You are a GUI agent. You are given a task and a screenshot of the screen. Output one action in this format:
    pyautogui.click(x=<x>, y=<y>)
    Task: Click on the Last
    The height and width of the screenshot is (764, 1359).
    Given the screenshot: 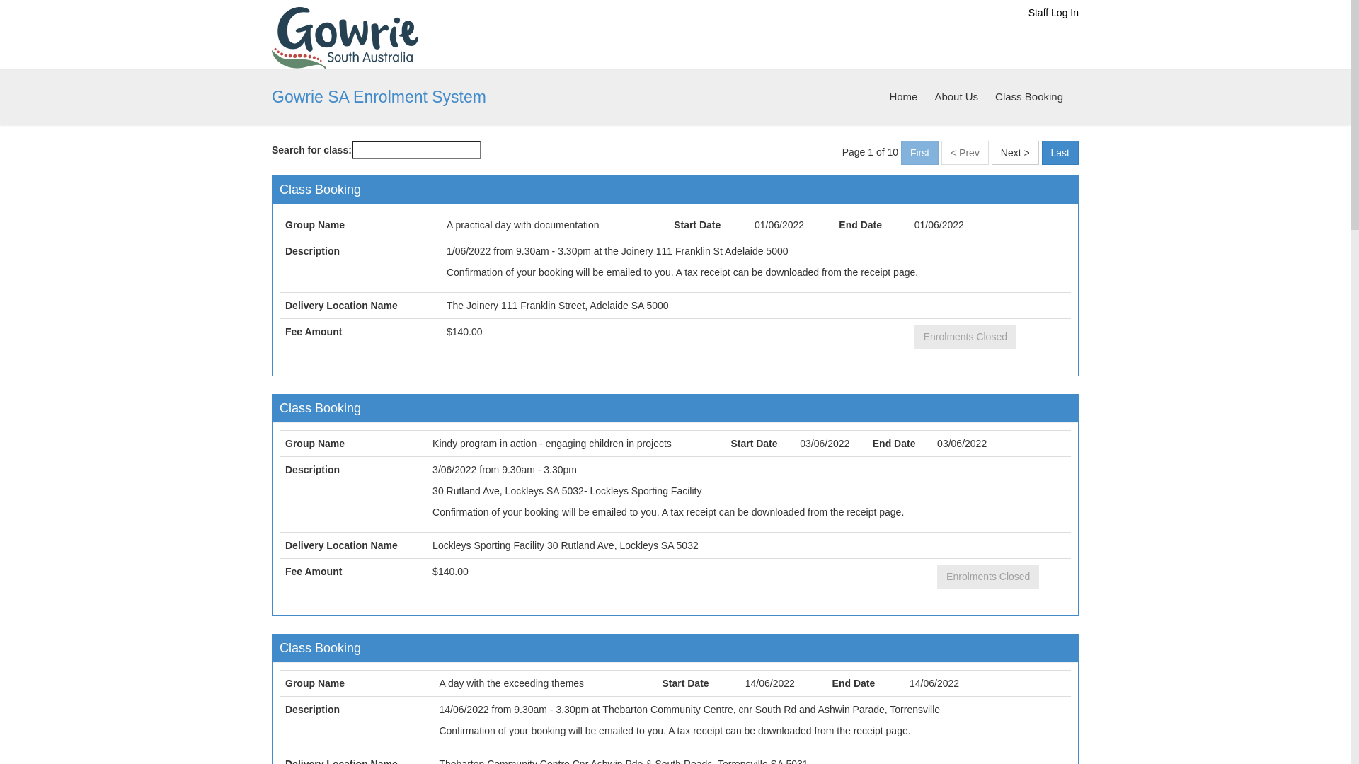 What is the action you would take?
    pyautogui.click(x=1060, y=153)
    